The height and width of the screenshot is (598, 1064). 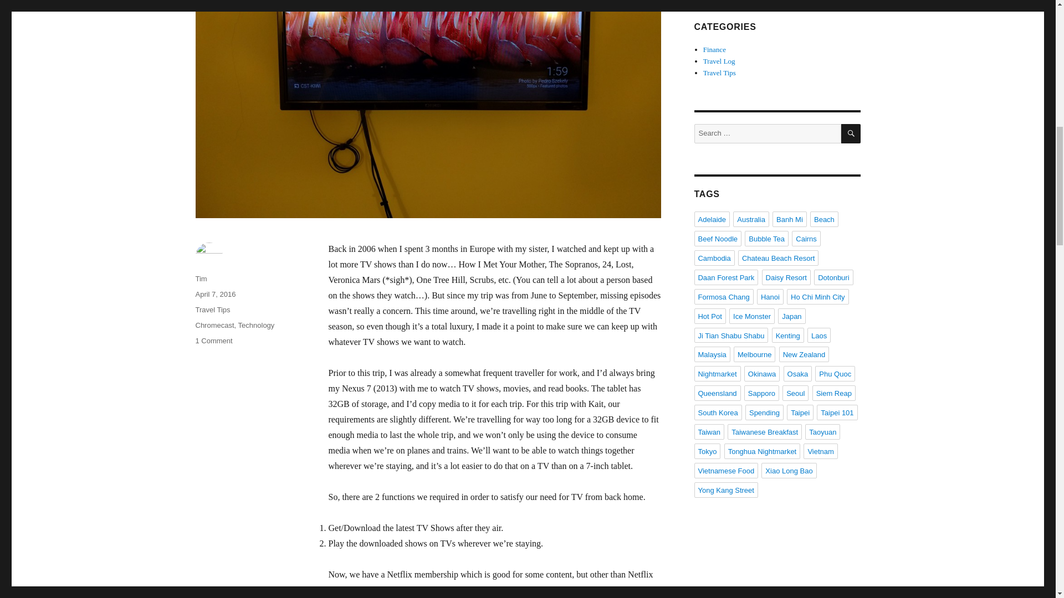 What do you see at coordinates (712, 219) in the screenshot?
I see `Adelaide` at bounding box center [712, 219].